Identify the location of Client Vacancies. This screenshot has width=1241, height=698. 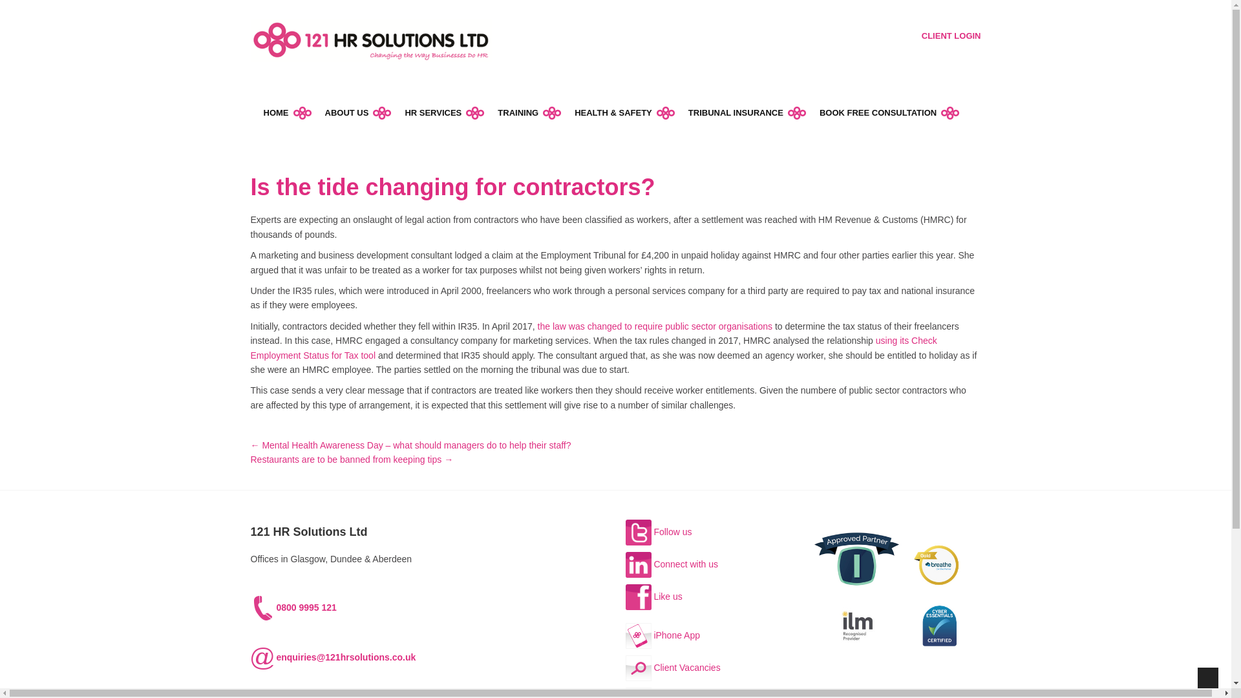
(673, 667).